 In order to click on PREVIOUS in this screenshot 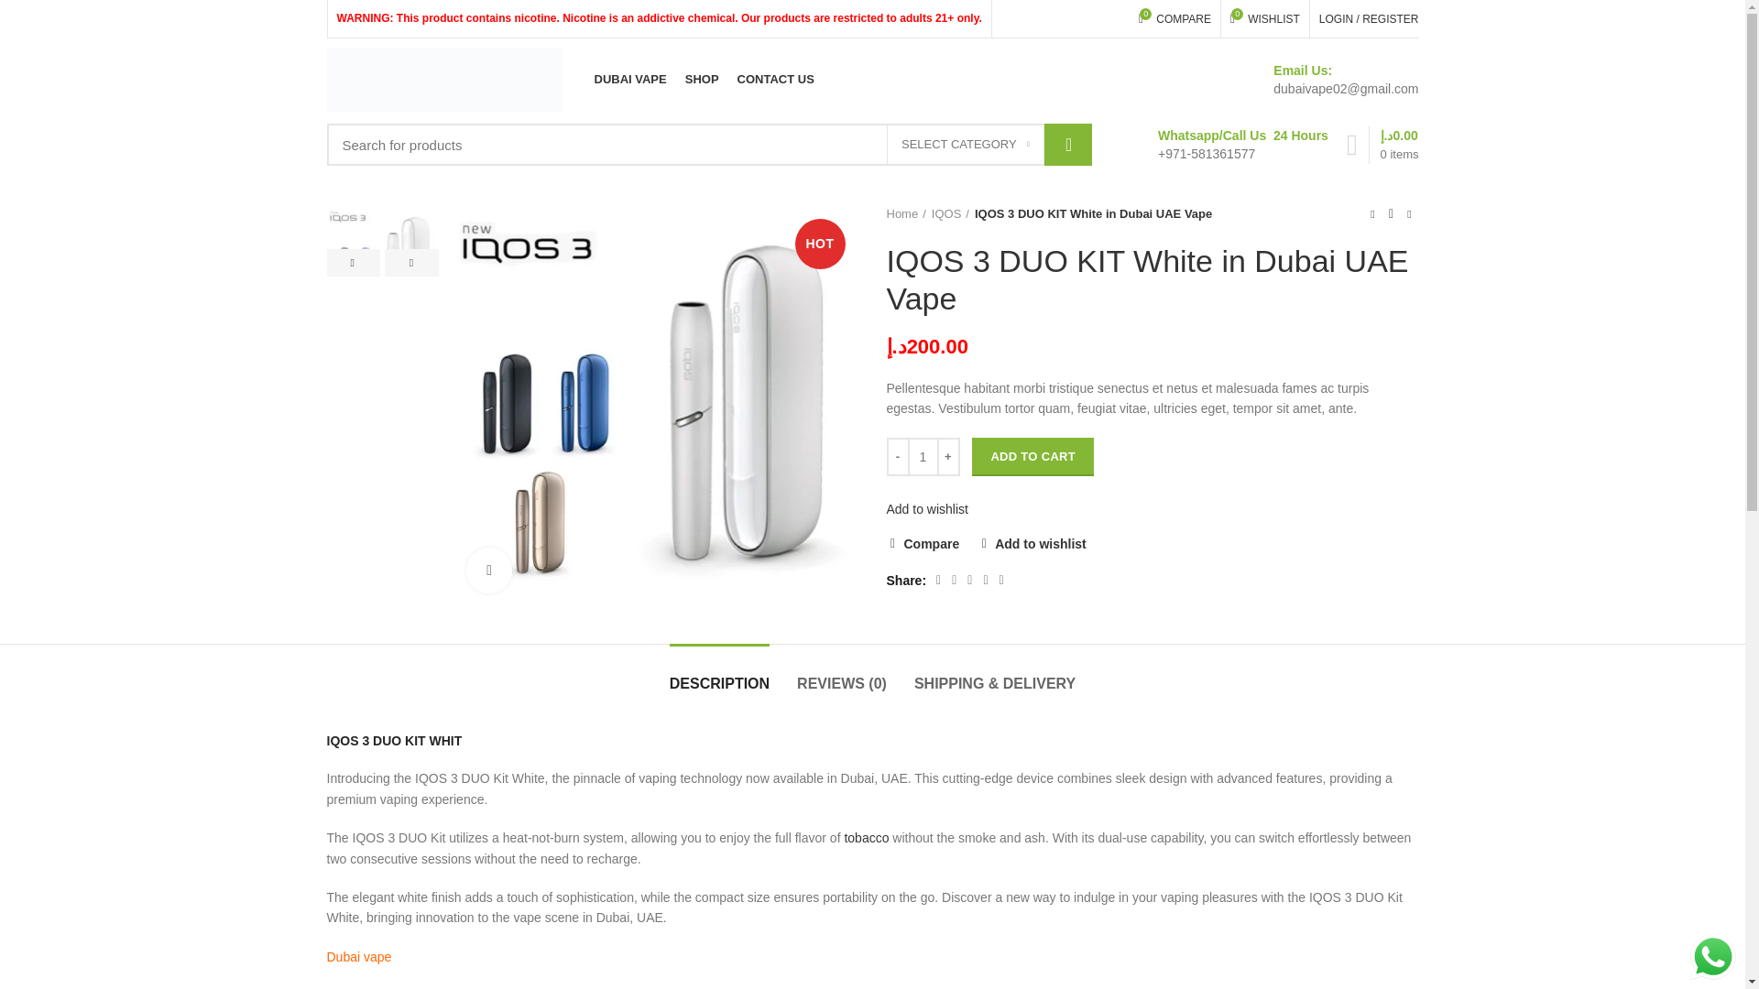, I will do `click(352, 263)`.